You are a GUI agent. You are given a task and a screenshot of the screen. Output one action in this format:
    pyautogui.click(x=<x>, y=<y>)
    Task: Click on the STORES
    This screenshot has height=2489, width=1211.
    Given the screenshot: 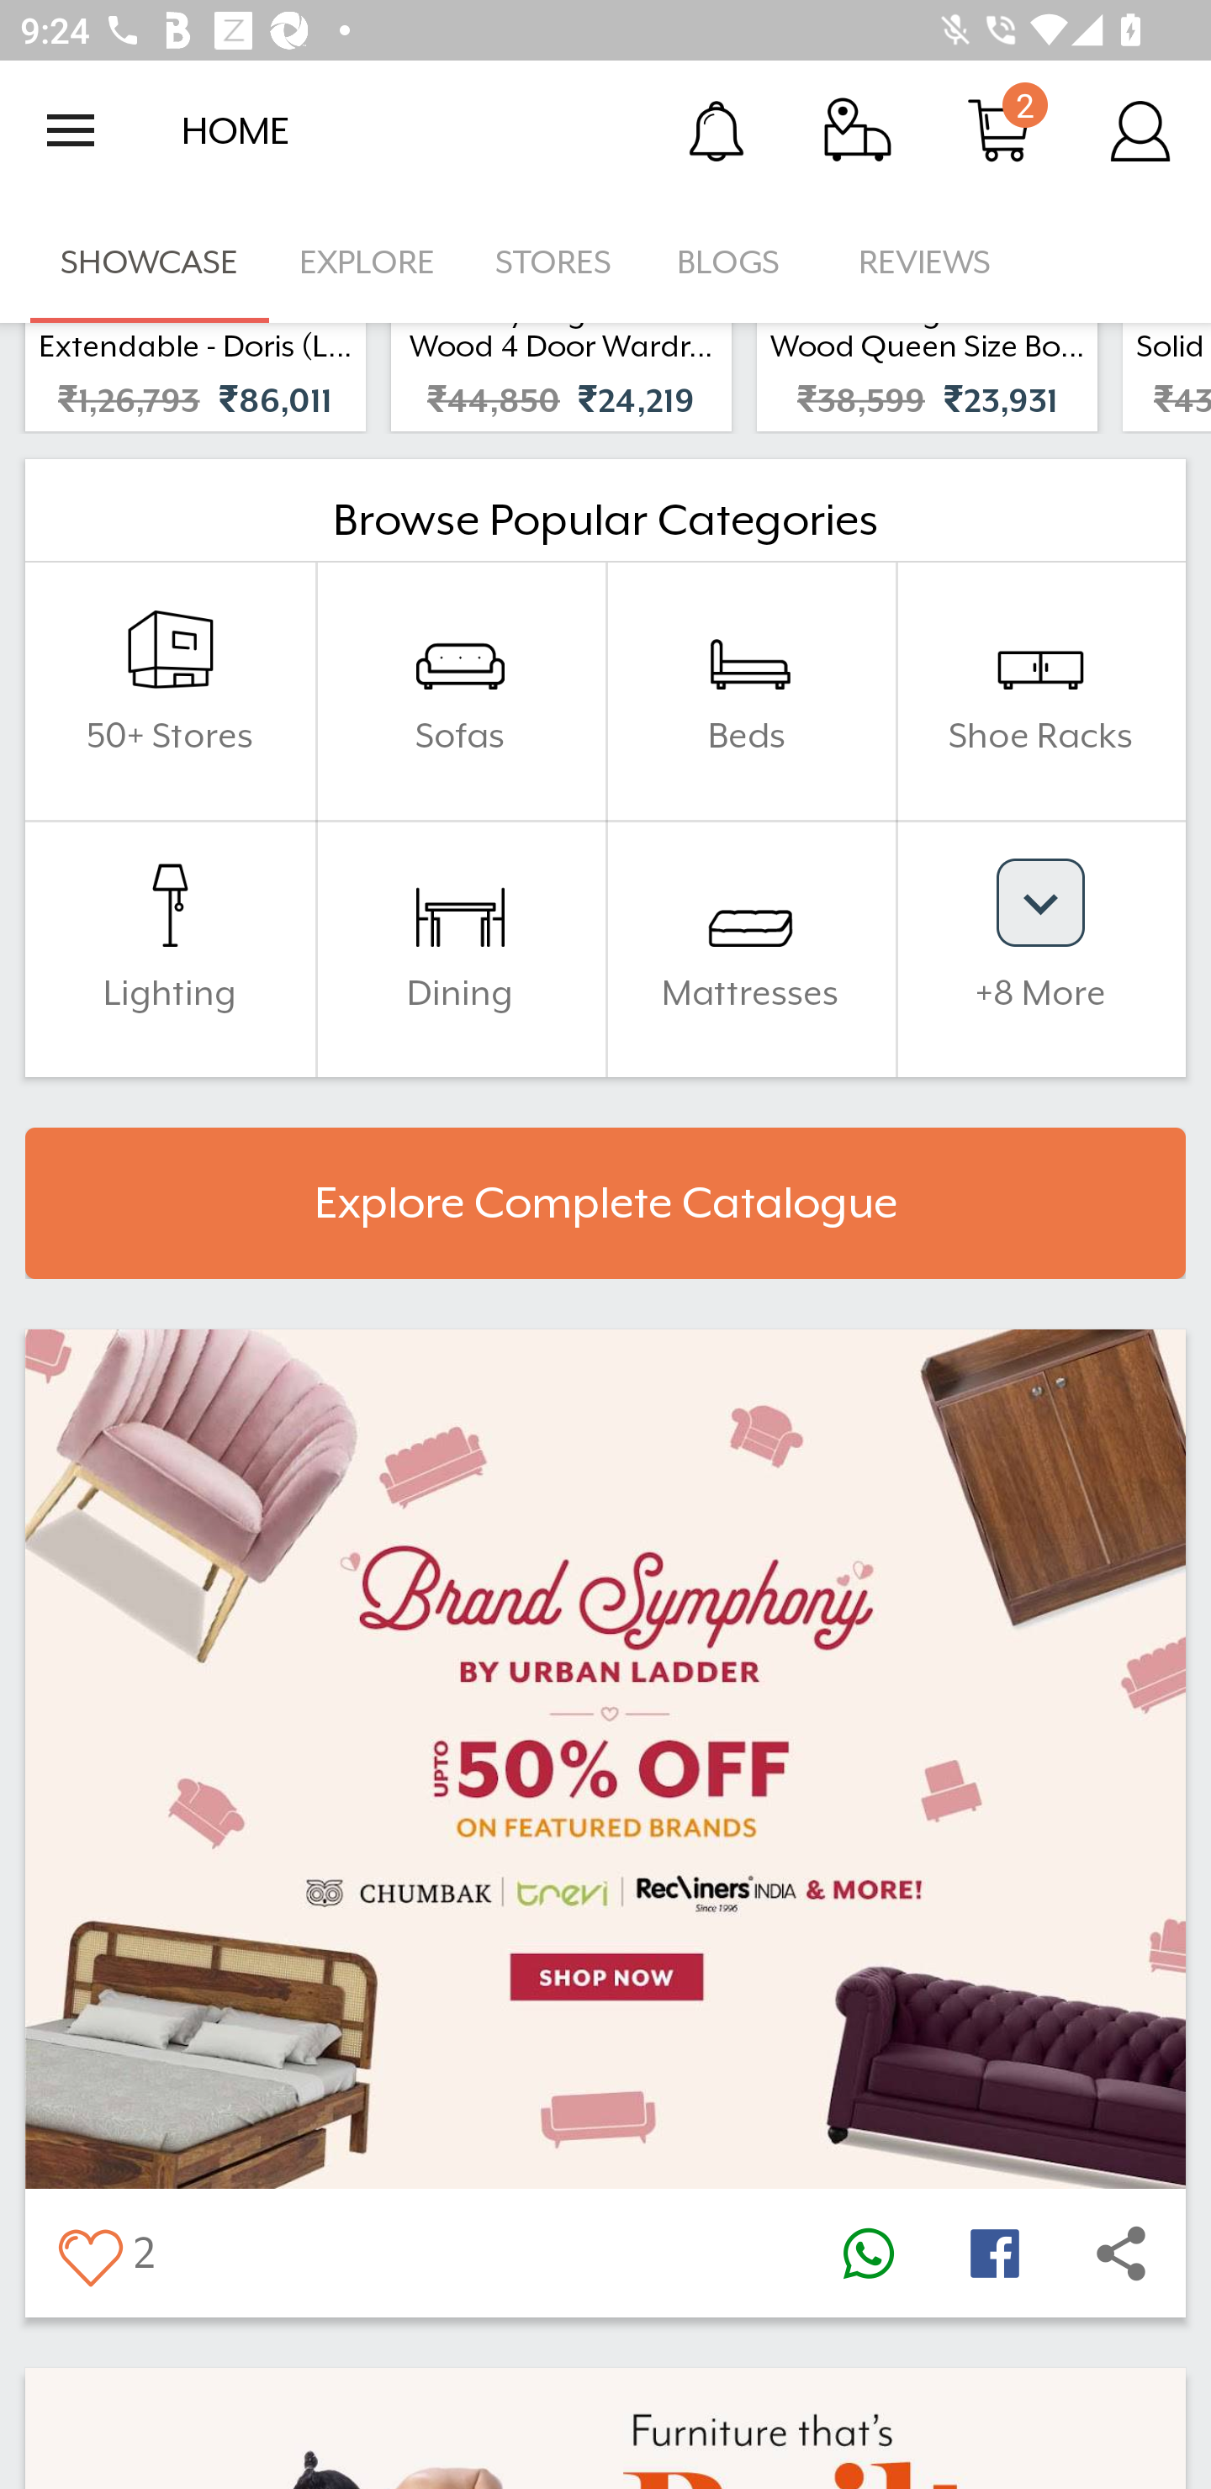 What is the action you would take?
    pyautogui.click(x=555, y=262)
    